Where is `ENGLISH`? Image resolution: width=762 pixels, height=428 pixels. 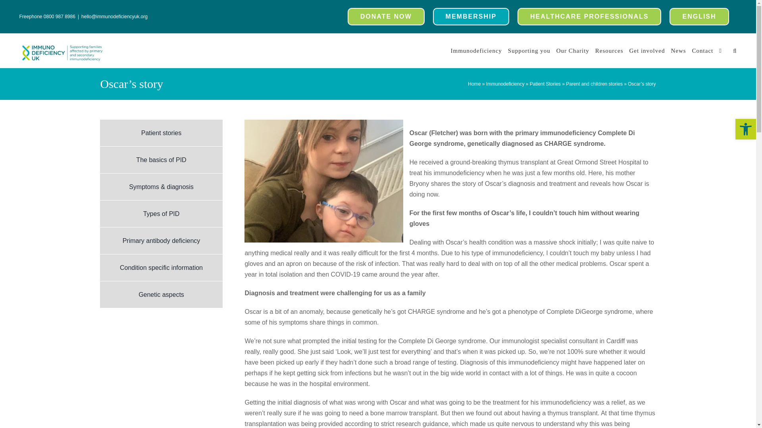 ENGLISH is located at coordinates (699, 17).